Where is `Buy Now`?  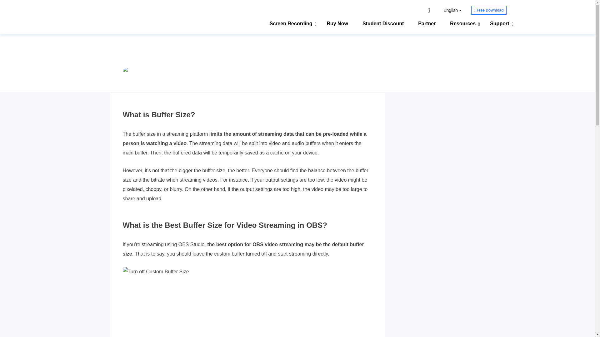
Buy Now is located at coordinates (337, 24).